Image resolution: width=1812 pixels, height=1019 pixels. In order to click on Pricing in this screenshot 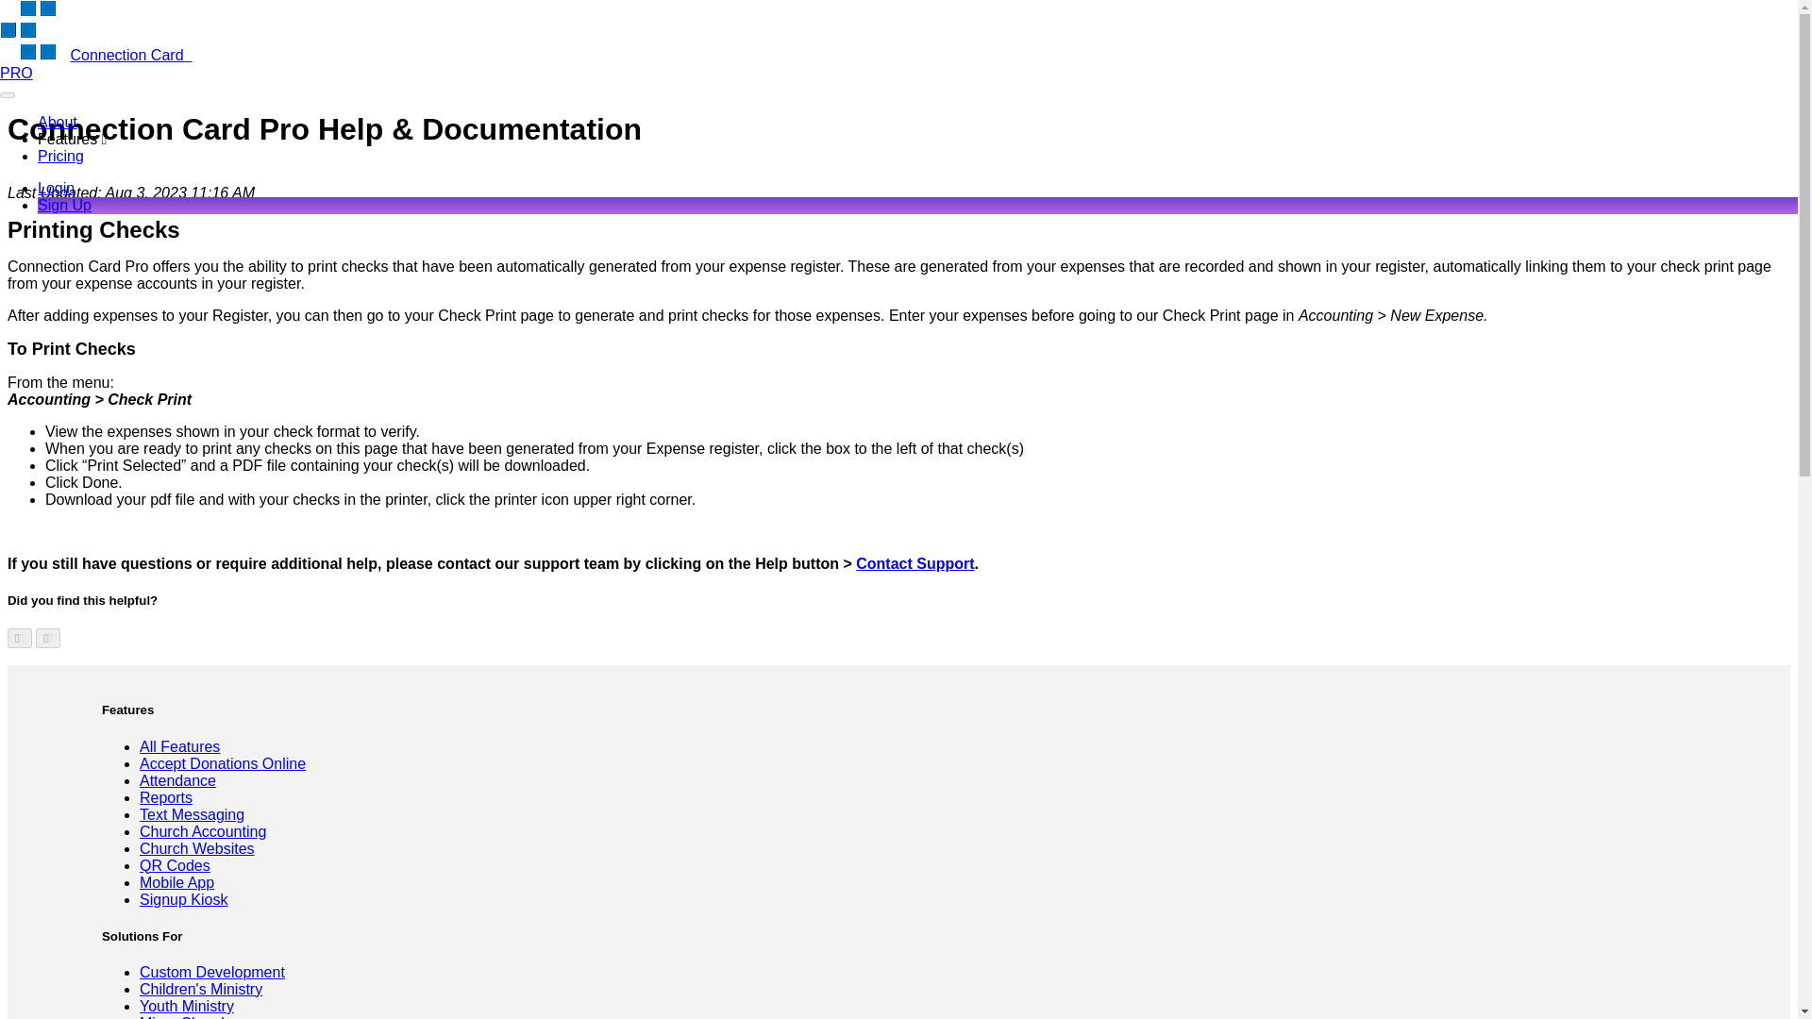, I will do `click(60, 155)`.